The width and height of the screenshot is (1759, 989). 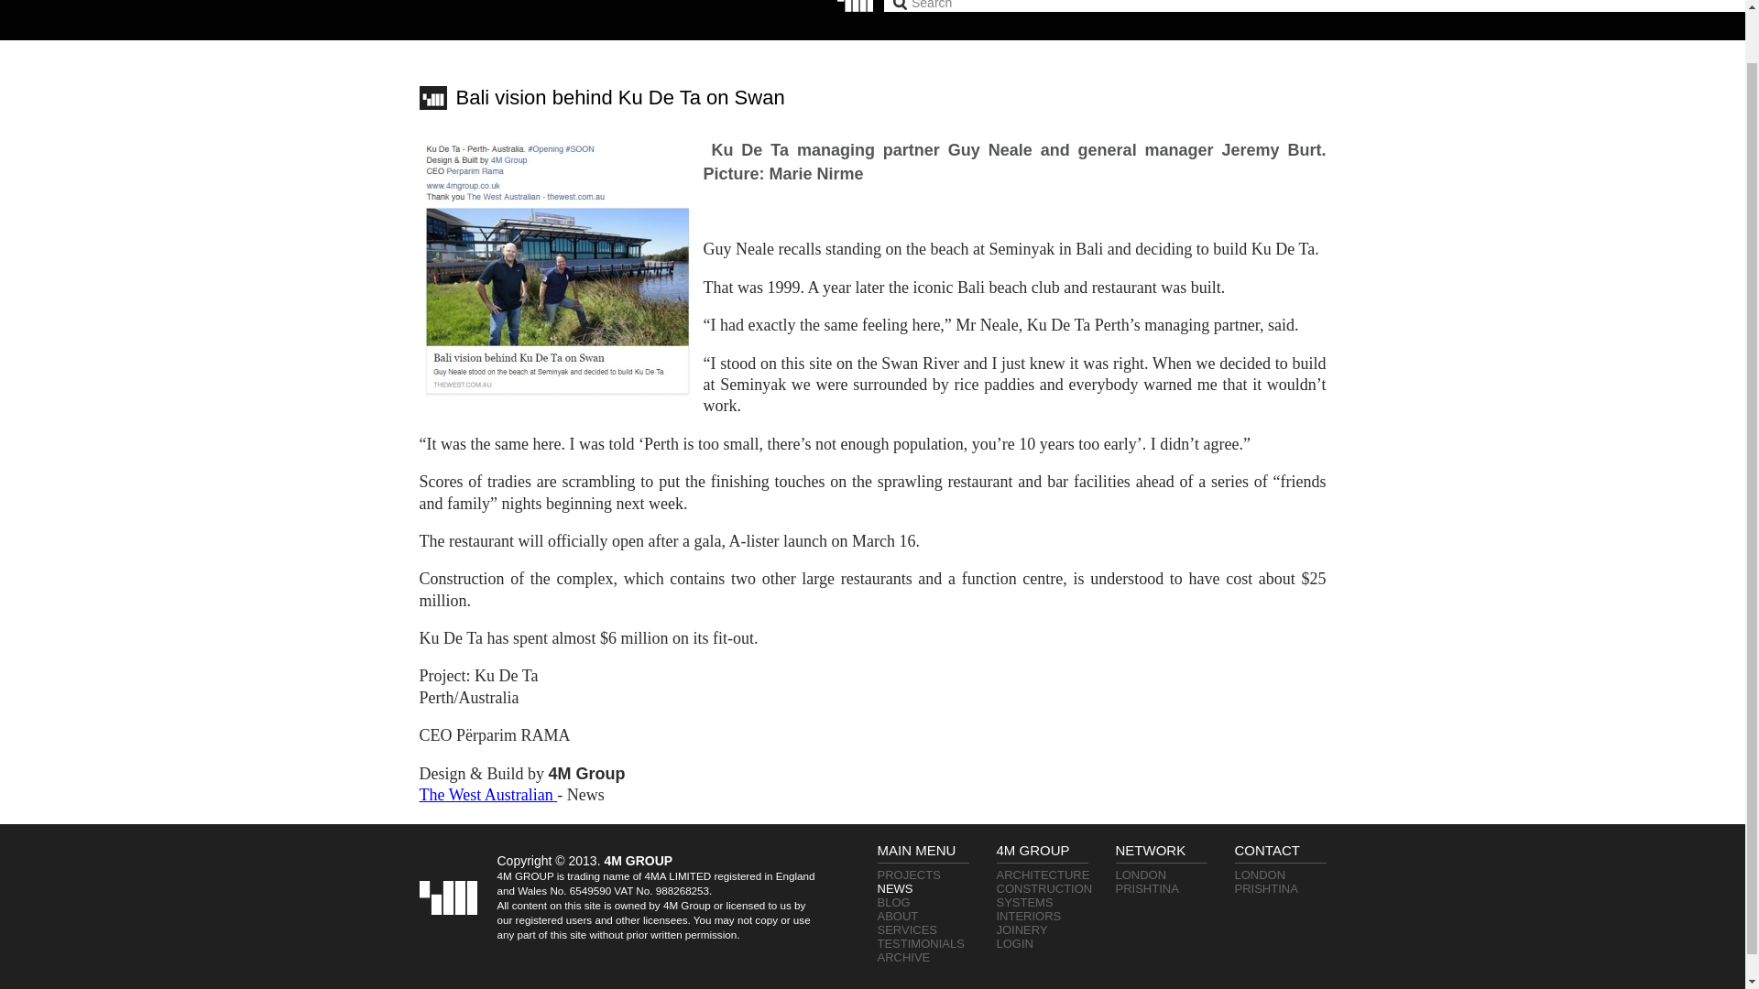 What do you see at coordinates (1266, 888) in the screenshot?
I see `PRISHTINA` at bounding box center [1266, 888].